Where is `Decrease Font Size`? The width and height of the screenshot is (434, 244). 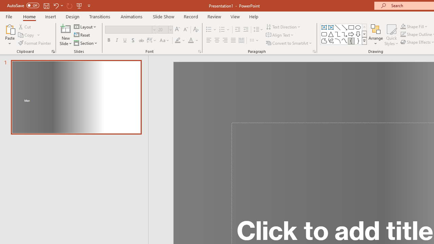
Decrease Font Size is located at coordinates (185, 30).